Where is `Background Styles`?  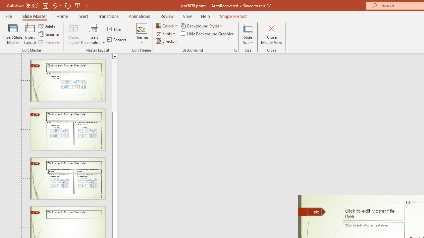 Background Styles is located at coordinates (202, 26).